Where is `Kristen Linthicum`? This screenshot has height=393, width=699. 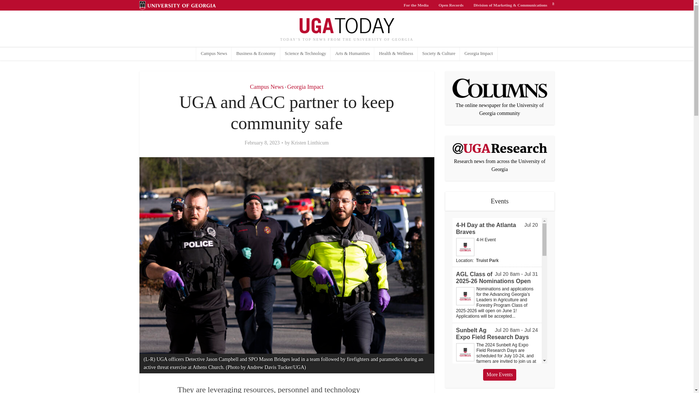
Kristen Linthicum is located at coordinates (310, 143).